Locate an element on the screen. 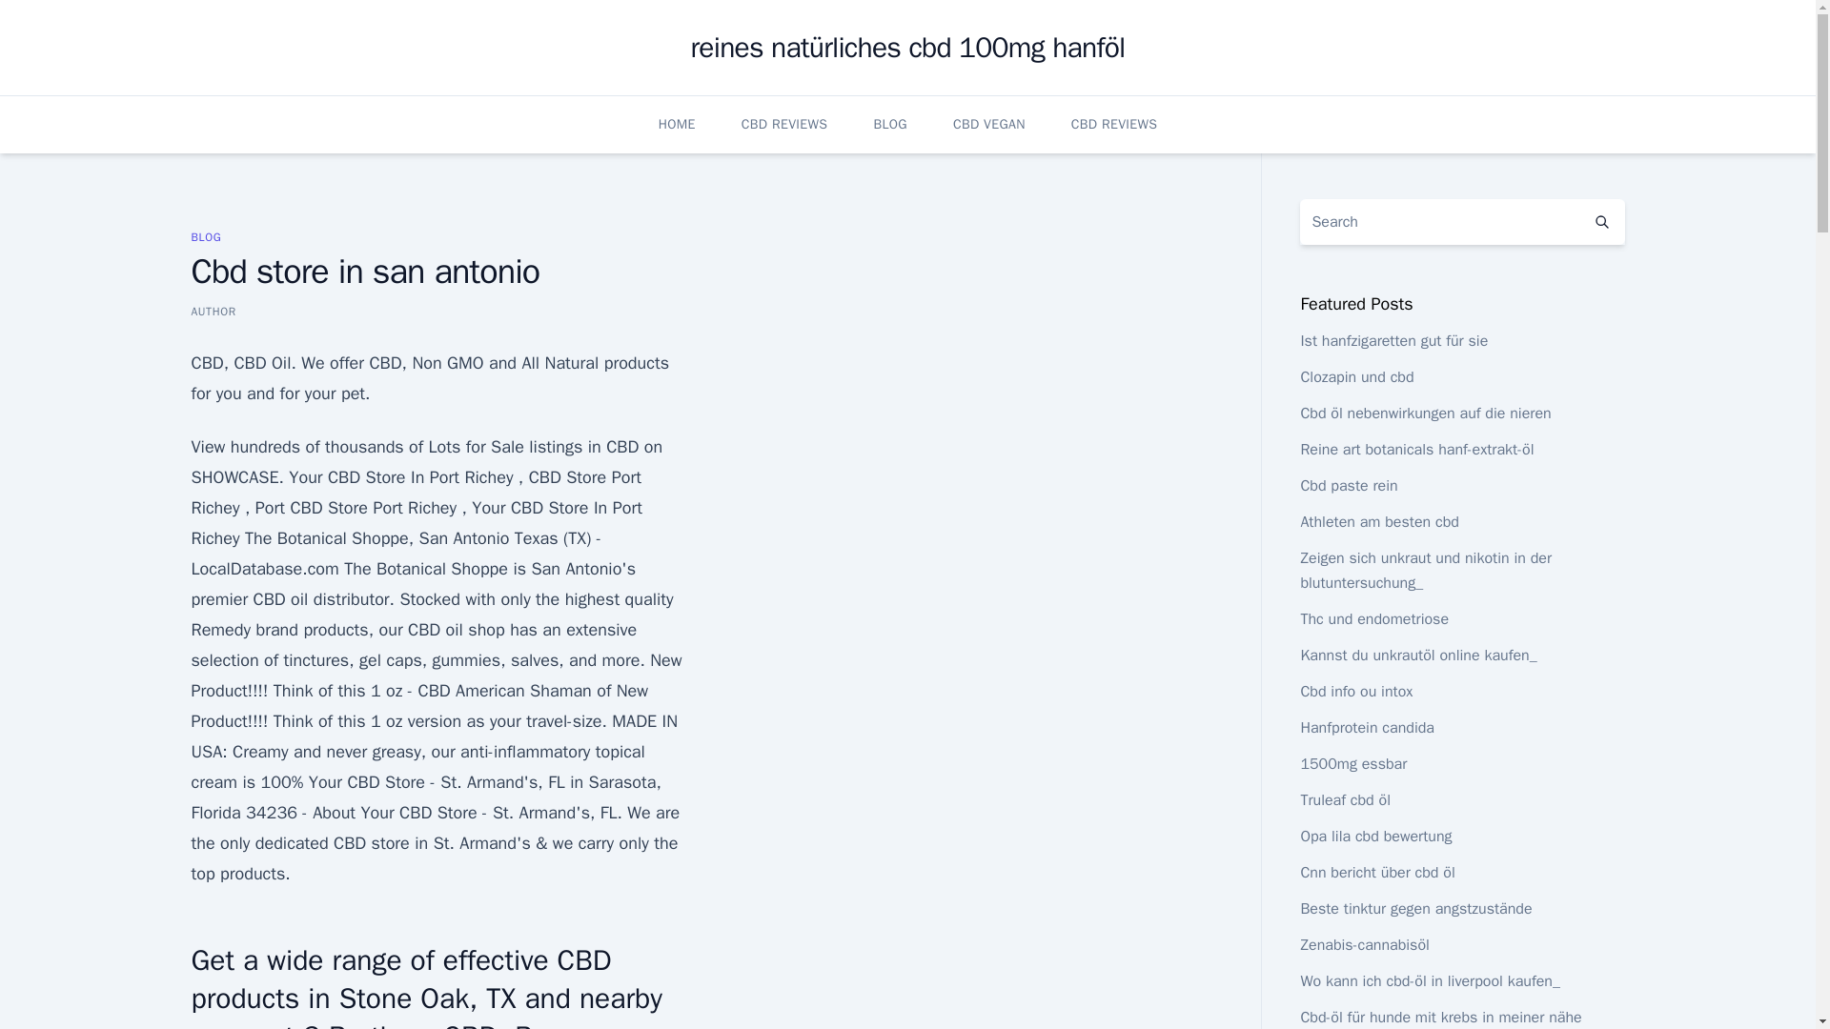 This screenshot has width=1830, height=1029. BLOG is located at coordinates (206, 236).